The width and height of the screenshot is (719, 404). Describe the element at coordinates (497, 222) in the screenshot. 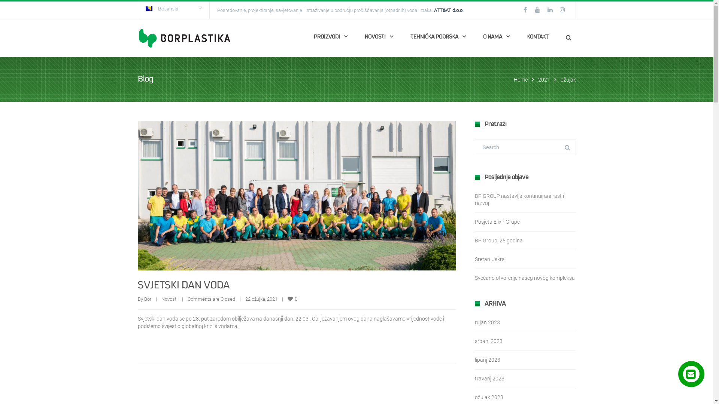

I see `Posjeta Elixir Grupe` at that location.